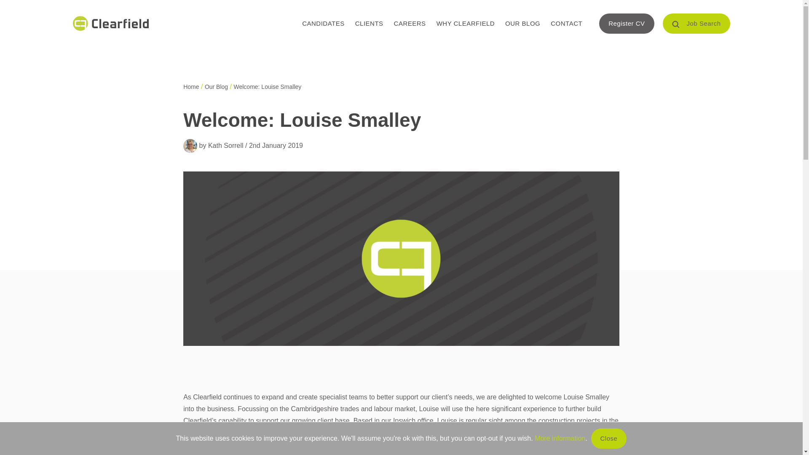 The height and width of the screenshot is (455, 809). I want to click on CLIENTS, so click(369, 24).